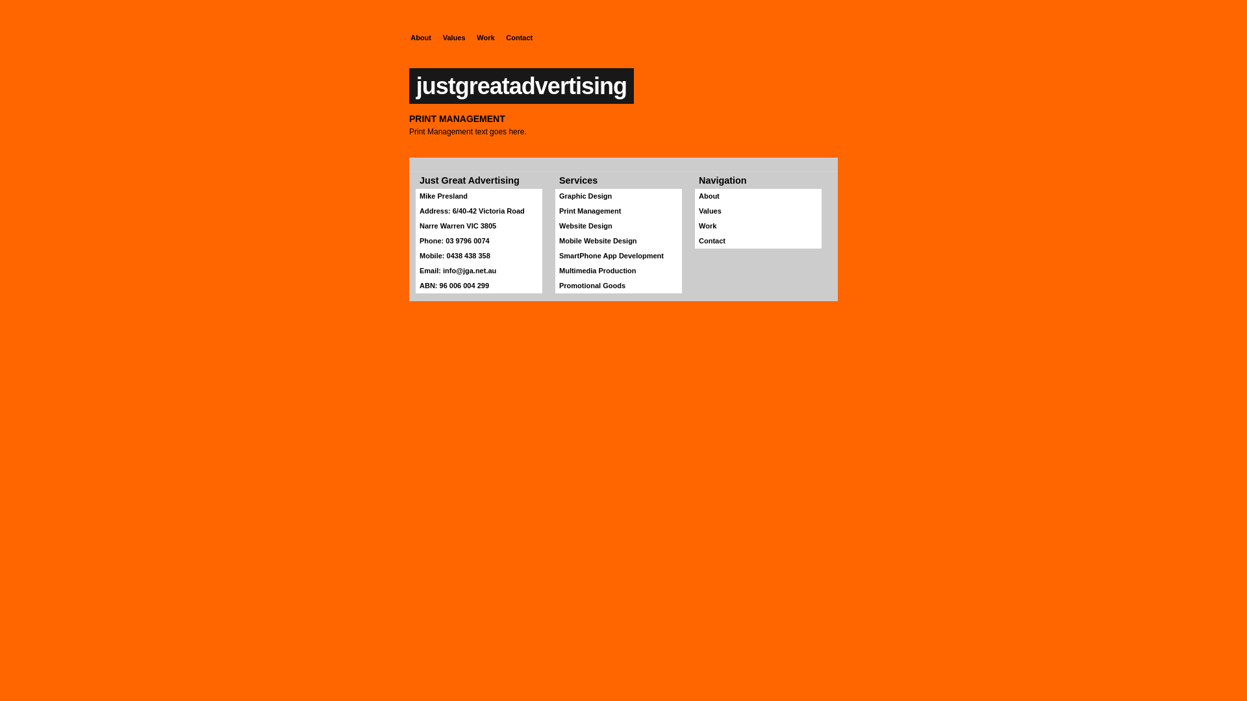  What do you see at coordinates (421, 38) in the screenshot?
I see `About` at bounding box center [421, 38].